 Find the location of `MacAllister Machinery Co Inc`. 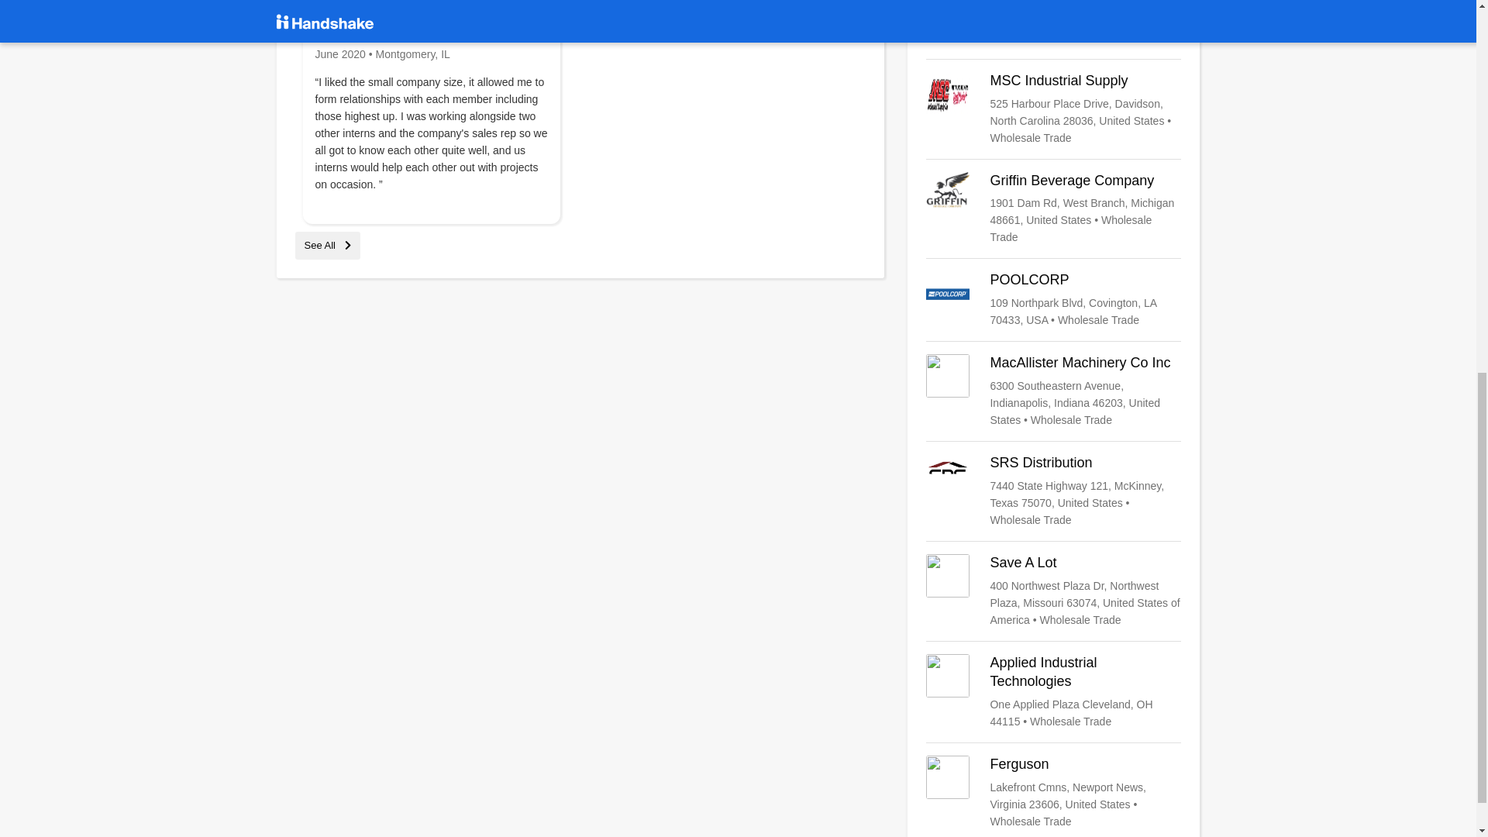

MacAllister Machinery Co Inc is located at coordinates (1053, 391).